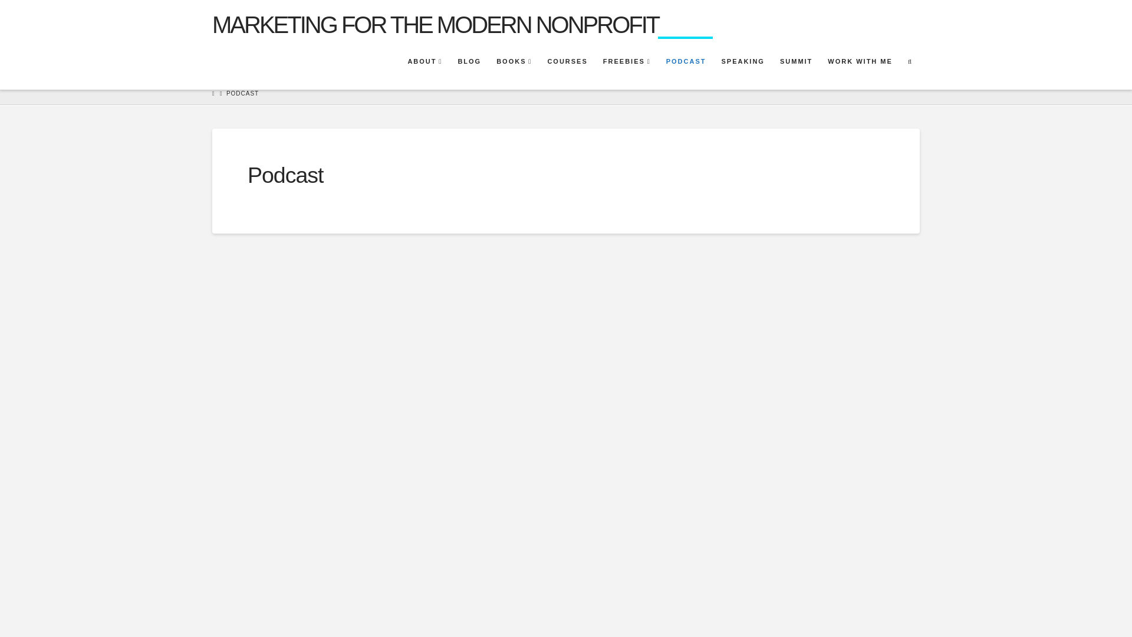 Image resolution: width=1132 pixels, height=637 pixels. Describe the element at coordinates (796, 63) in the screenshot. I see `SUMMIT` at that location.